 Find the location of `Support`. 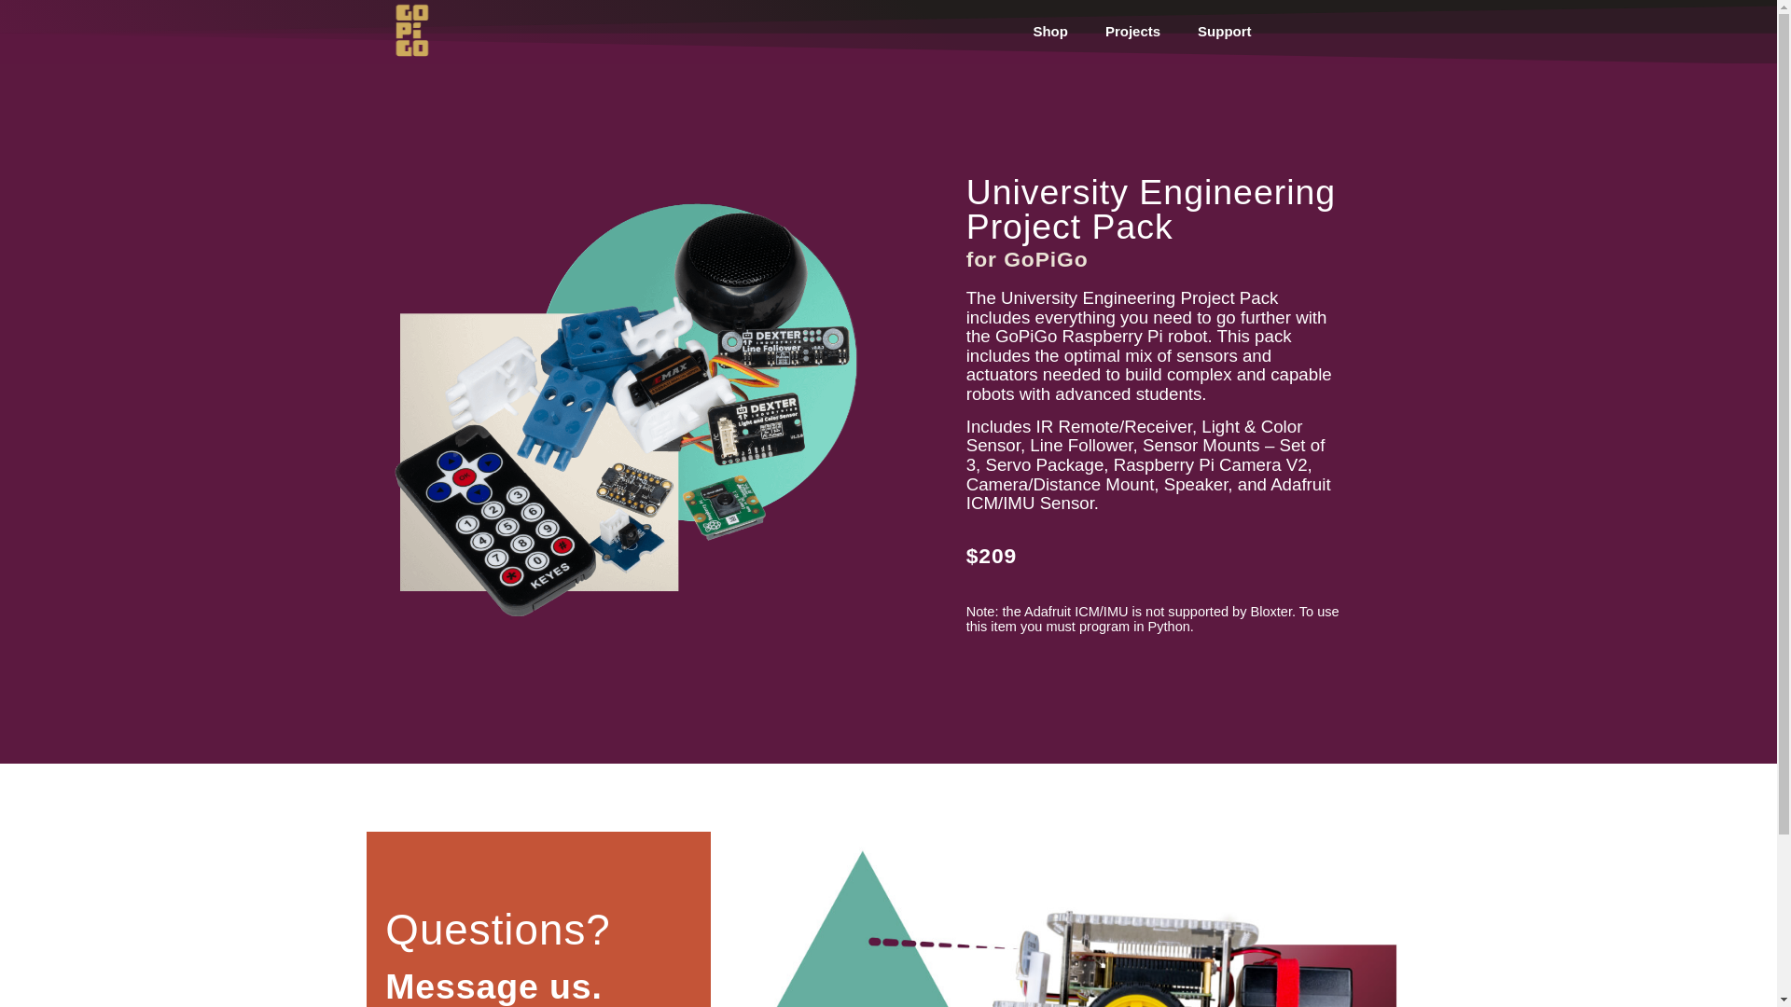

Support is located at coordinates (1224, 32).